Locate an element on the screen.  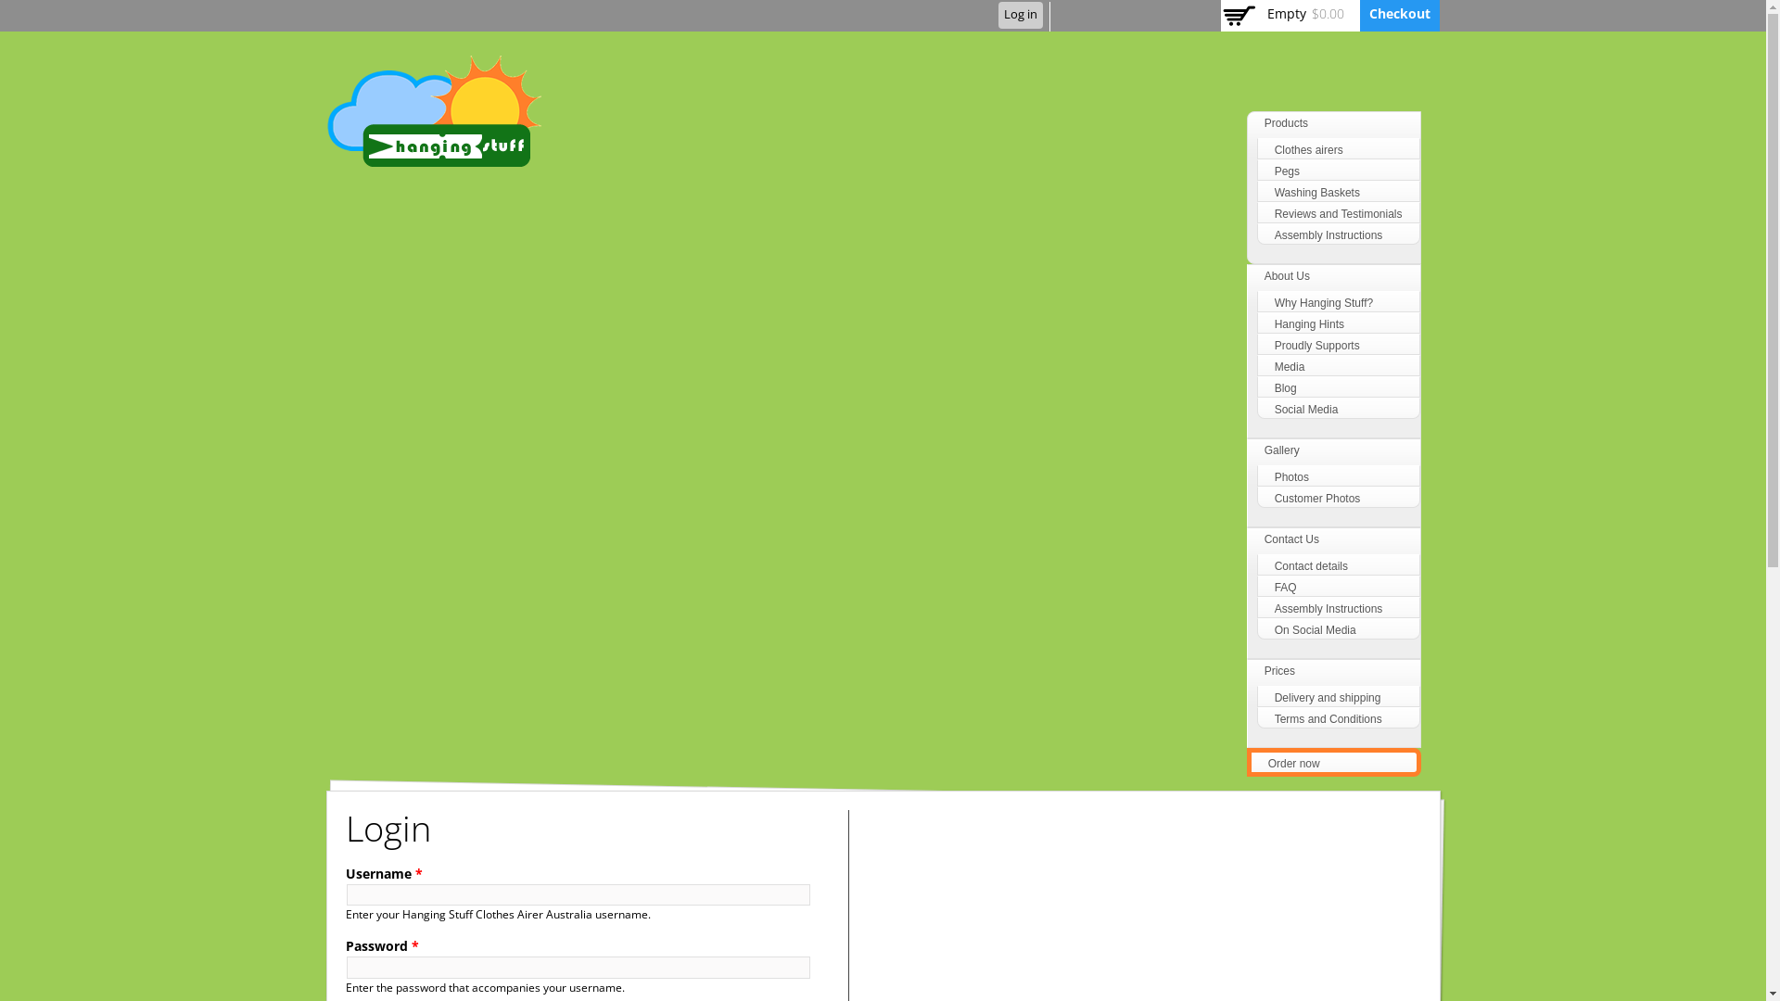
Photos is located at coordinates (1292, 477).